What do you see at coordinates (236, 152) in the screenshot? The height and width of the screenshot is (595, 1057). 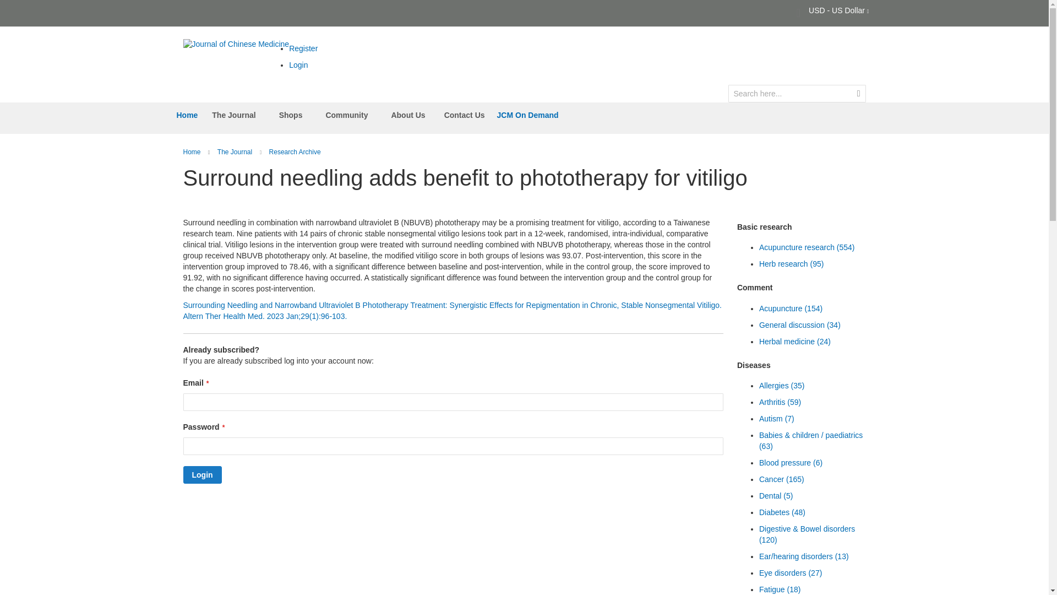 I see `The journal` at bounding box center [236, 152].